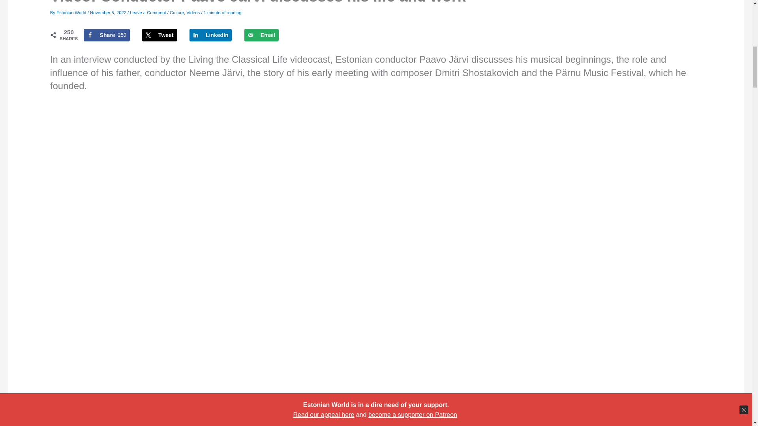  Describe the element at coordinates (148, 12) in the screenshot. I see `Leave a Comment` at that location.